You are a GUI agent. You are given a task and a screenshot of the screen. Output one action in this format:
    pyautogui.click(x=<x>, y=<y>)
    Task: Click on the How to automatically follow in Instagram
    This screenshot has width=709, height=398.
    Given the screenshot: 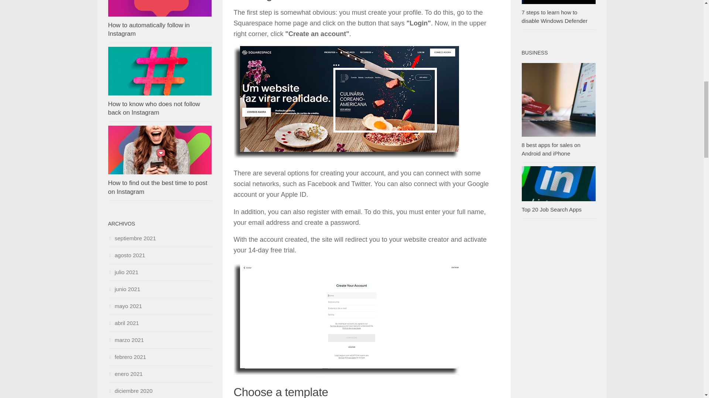 What is the action you would take?
    pyautogui.click(x=148, y=29)
    